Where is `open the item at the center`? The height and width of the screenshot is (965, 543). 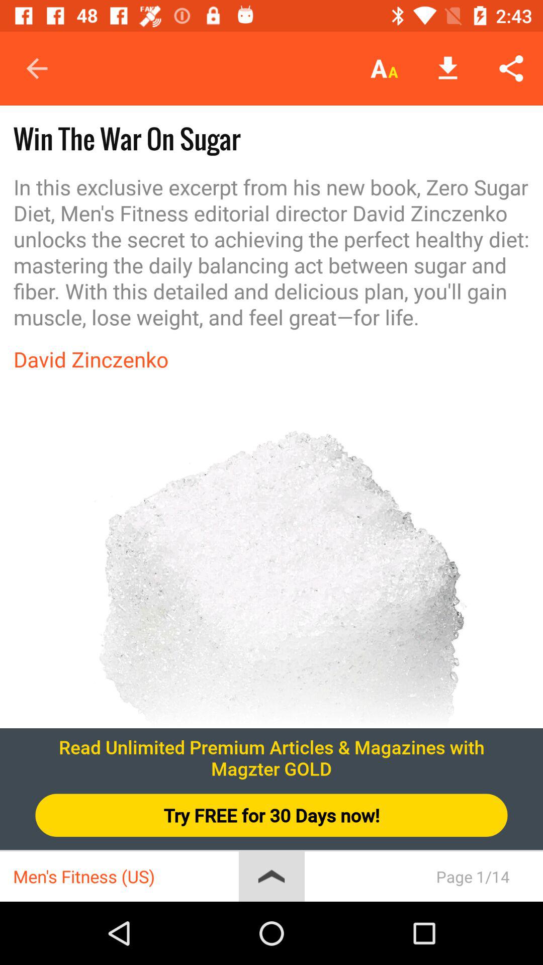
open the item at the center is located at coordinates (271, 622).